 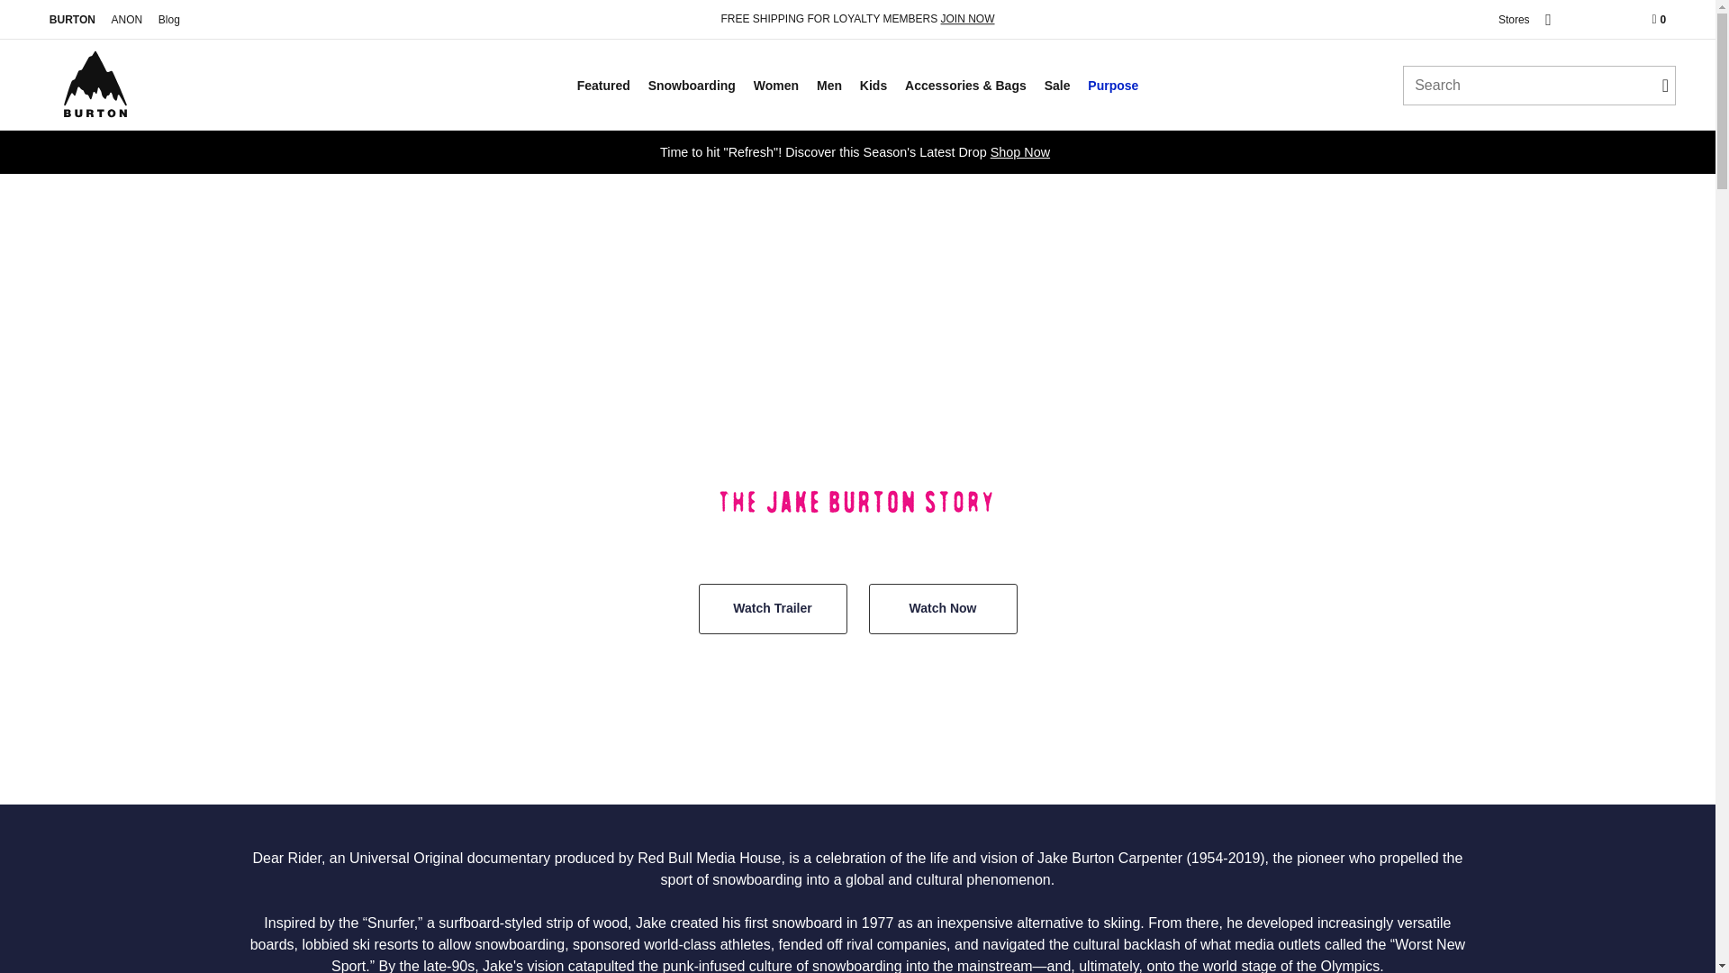 I want to click on Burton Snowboards Home, so click(x=95, y=85).